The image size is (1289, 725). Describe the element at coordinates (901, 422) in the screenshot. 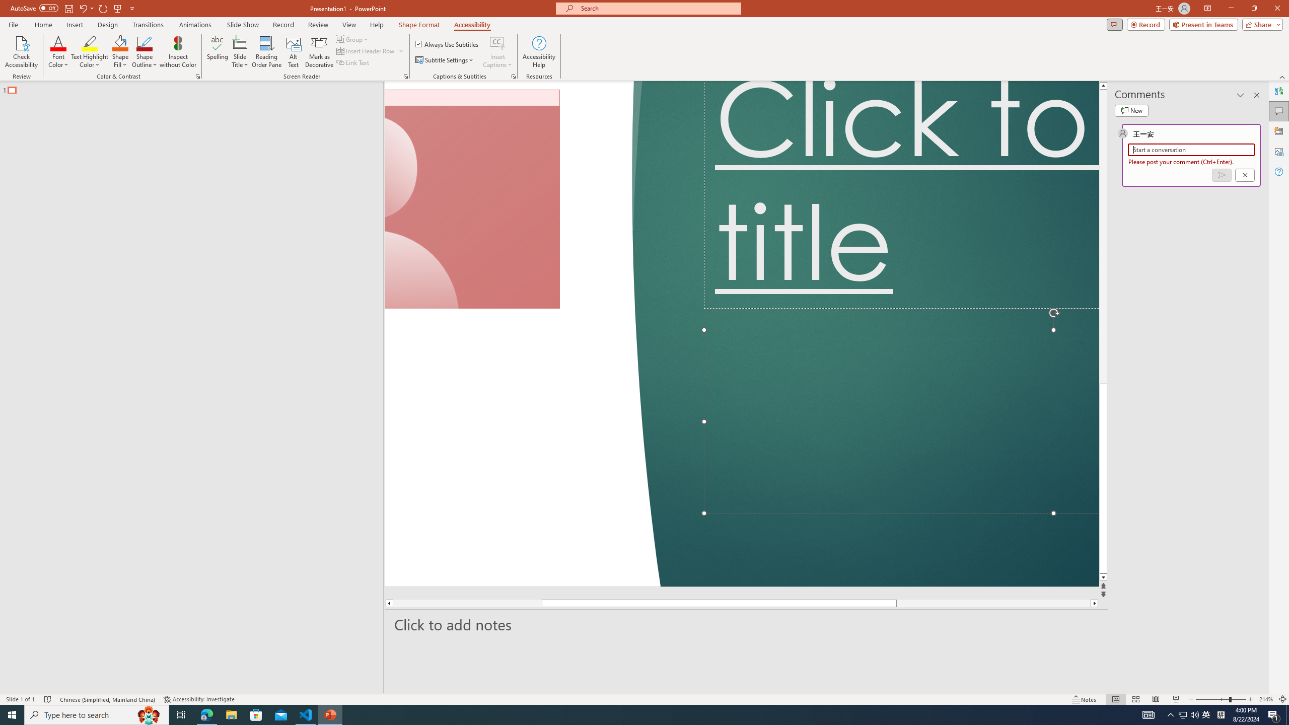

I see `Subtitle TextBox` at that location.